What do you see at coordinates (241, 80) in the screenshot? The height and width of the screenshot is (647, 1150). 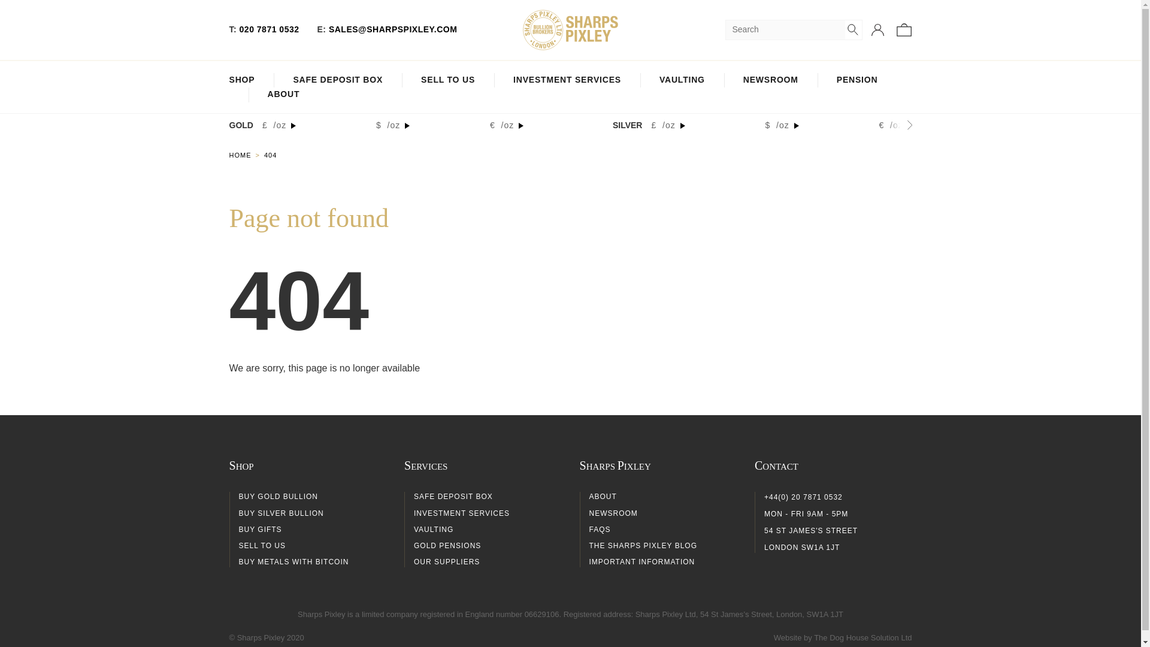 I see `SHOP` at bounding box center [241, 80].